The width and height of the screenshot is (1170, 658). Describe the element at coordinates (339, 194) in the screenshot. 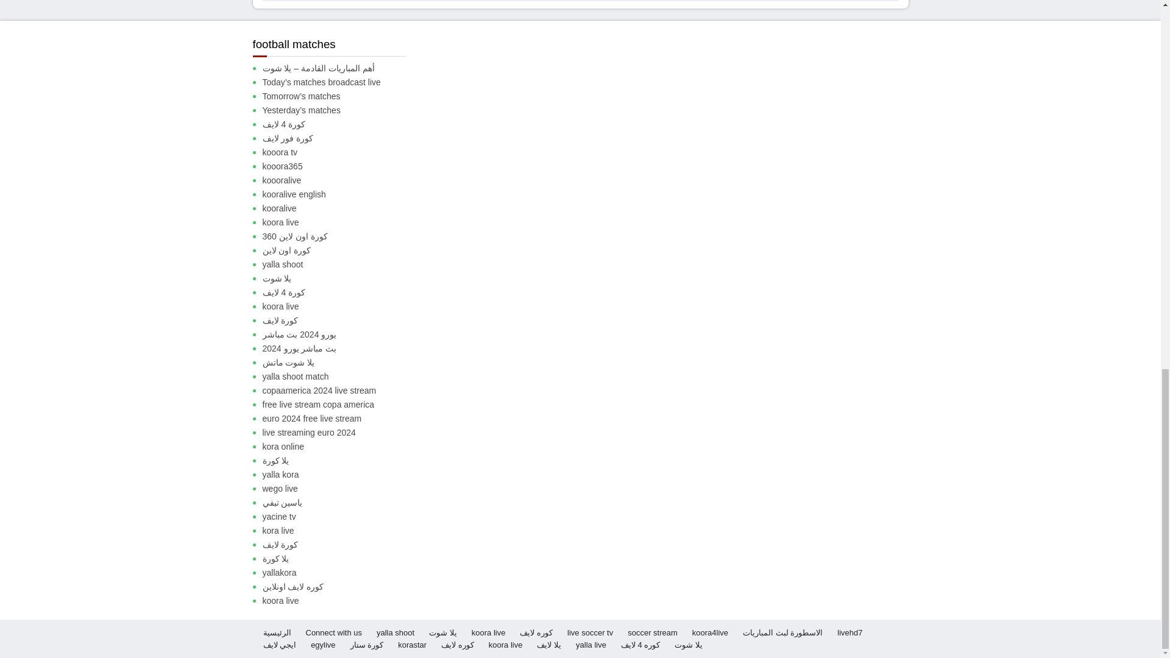

I see `kooralive english` at that location.